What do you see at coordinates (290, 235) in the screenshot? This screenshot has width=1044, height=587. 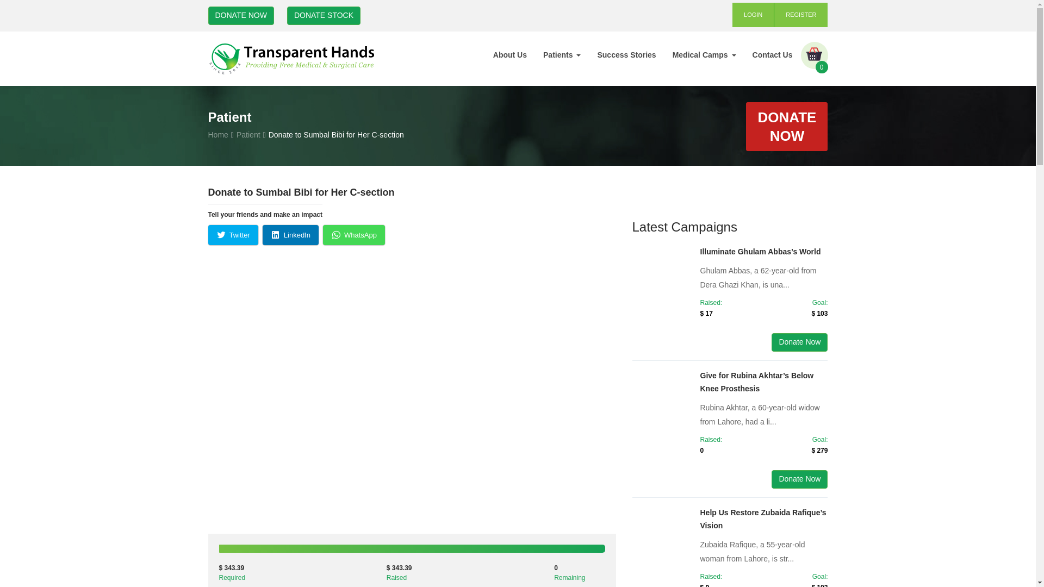 I see `LinkedIn` at bounding box center [290, 235].